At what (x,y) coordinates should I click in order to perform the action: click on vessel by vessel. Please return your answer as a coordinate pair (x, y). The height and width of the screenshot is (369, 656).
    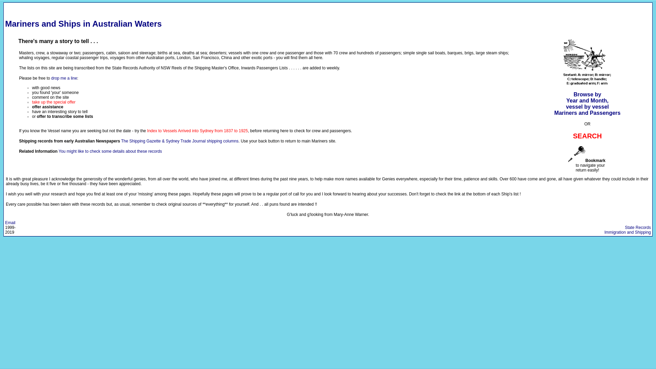
    Looking at the image, I should click on (588, 107).